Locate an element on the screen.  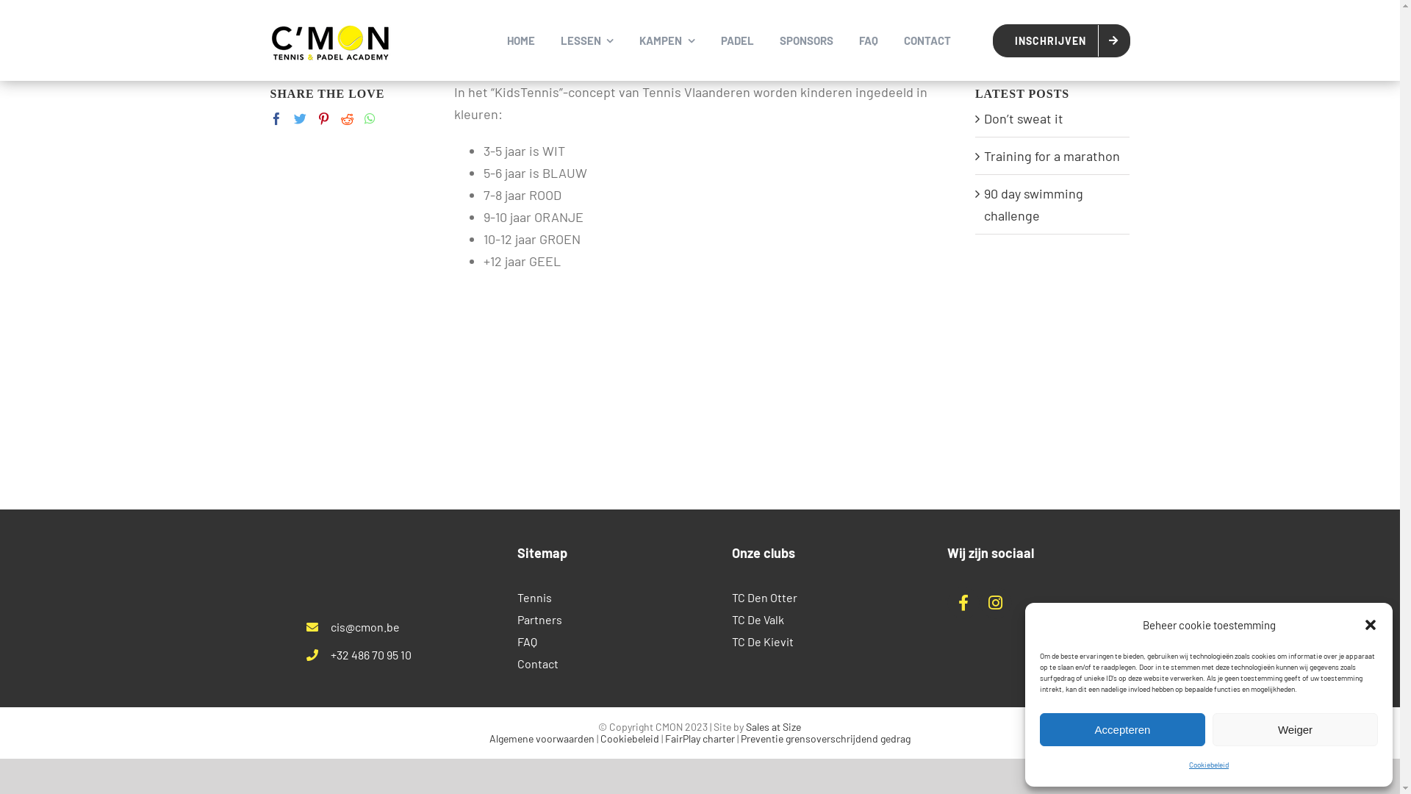
TC Den Otter is located at coordinates (807, 598).